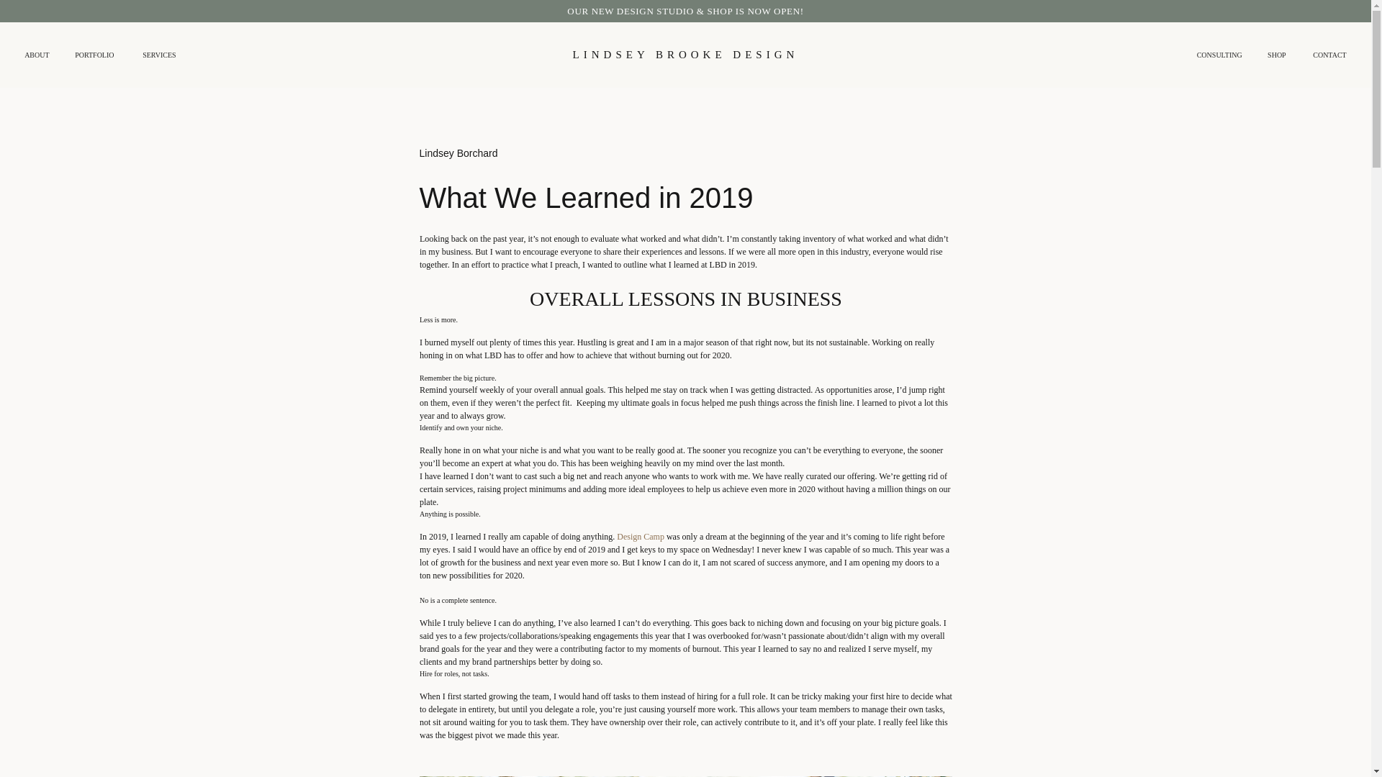 The height and width of the screenshot is (777, 1382). What do you see at coordinates (97, 55) in the screenshot?
I see `PORTFOLIO` at bounding box center [97, 55].